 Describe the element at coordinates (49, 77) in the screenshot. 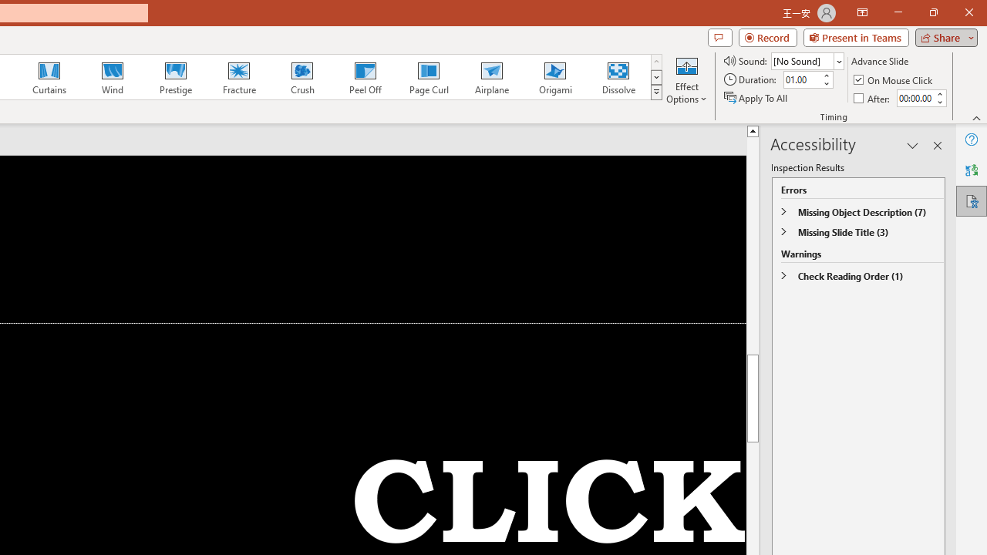

I see `Curtains` at that location.